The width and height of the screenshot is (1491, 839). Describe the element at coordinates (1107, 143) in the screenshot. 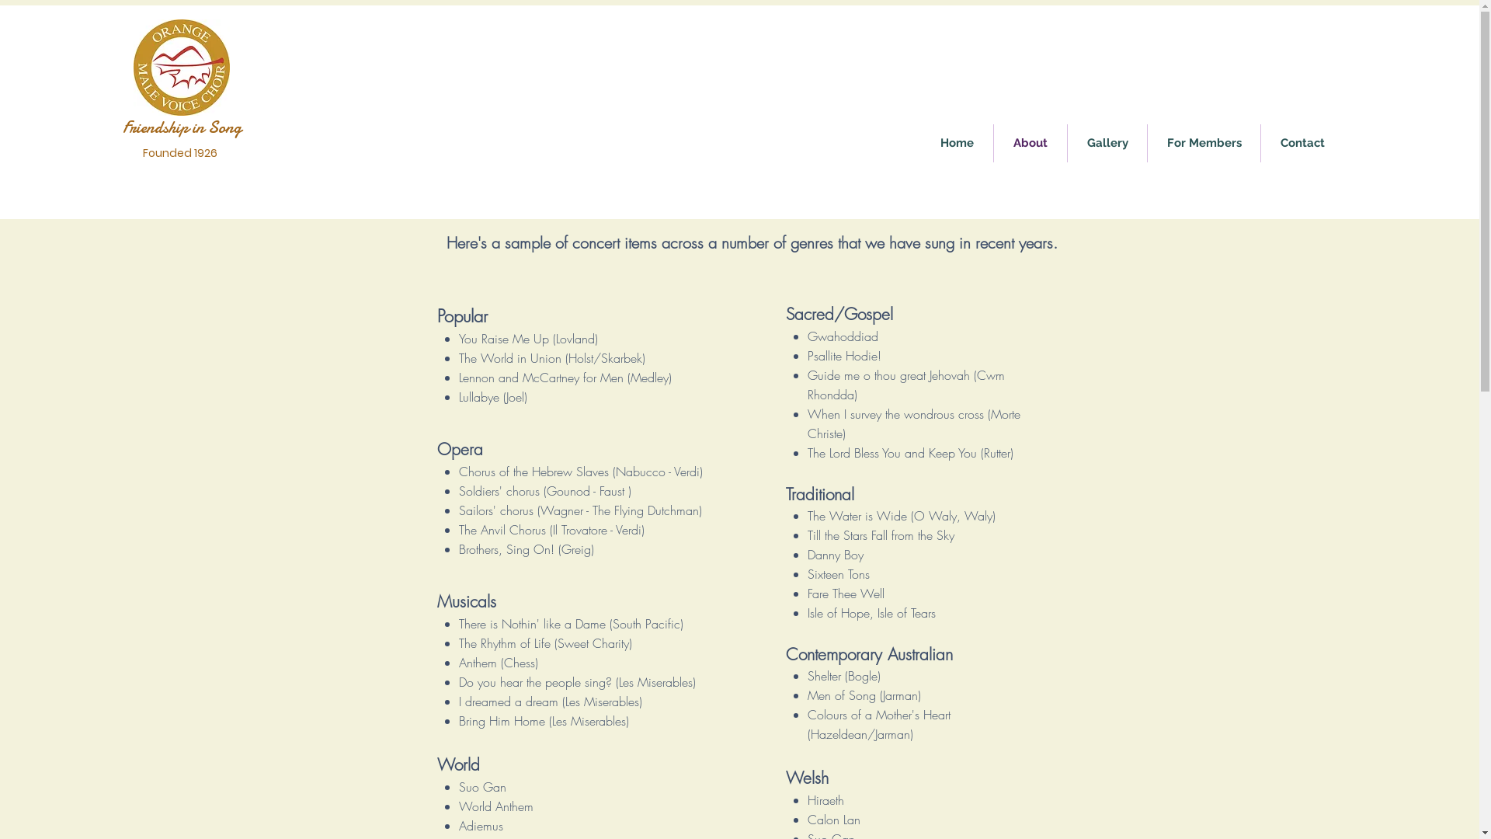

I see `Gallery` at that location.